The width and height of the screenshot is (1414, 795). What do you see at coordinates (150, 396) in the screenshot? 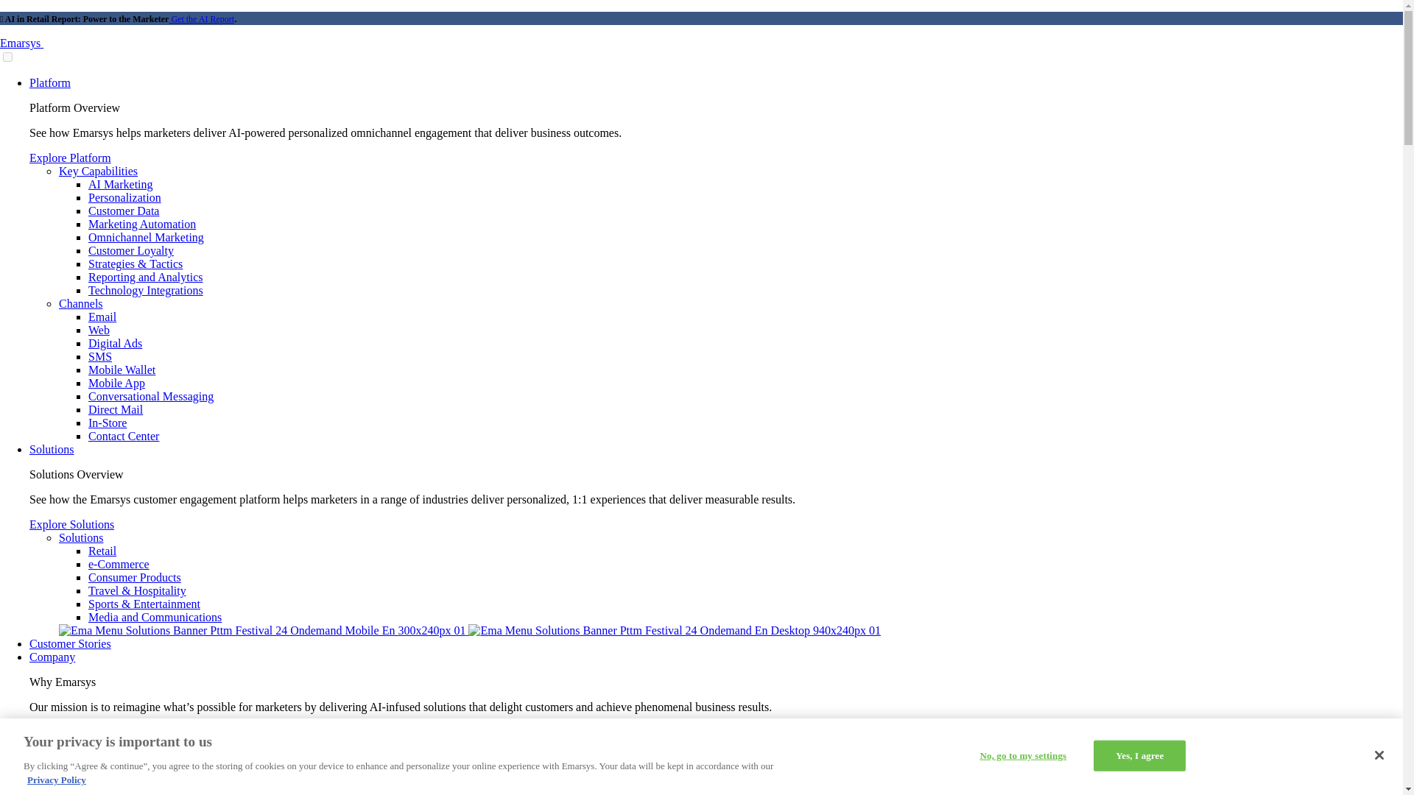
I see `Conversational Messaging` at bounding box center [150, 396].